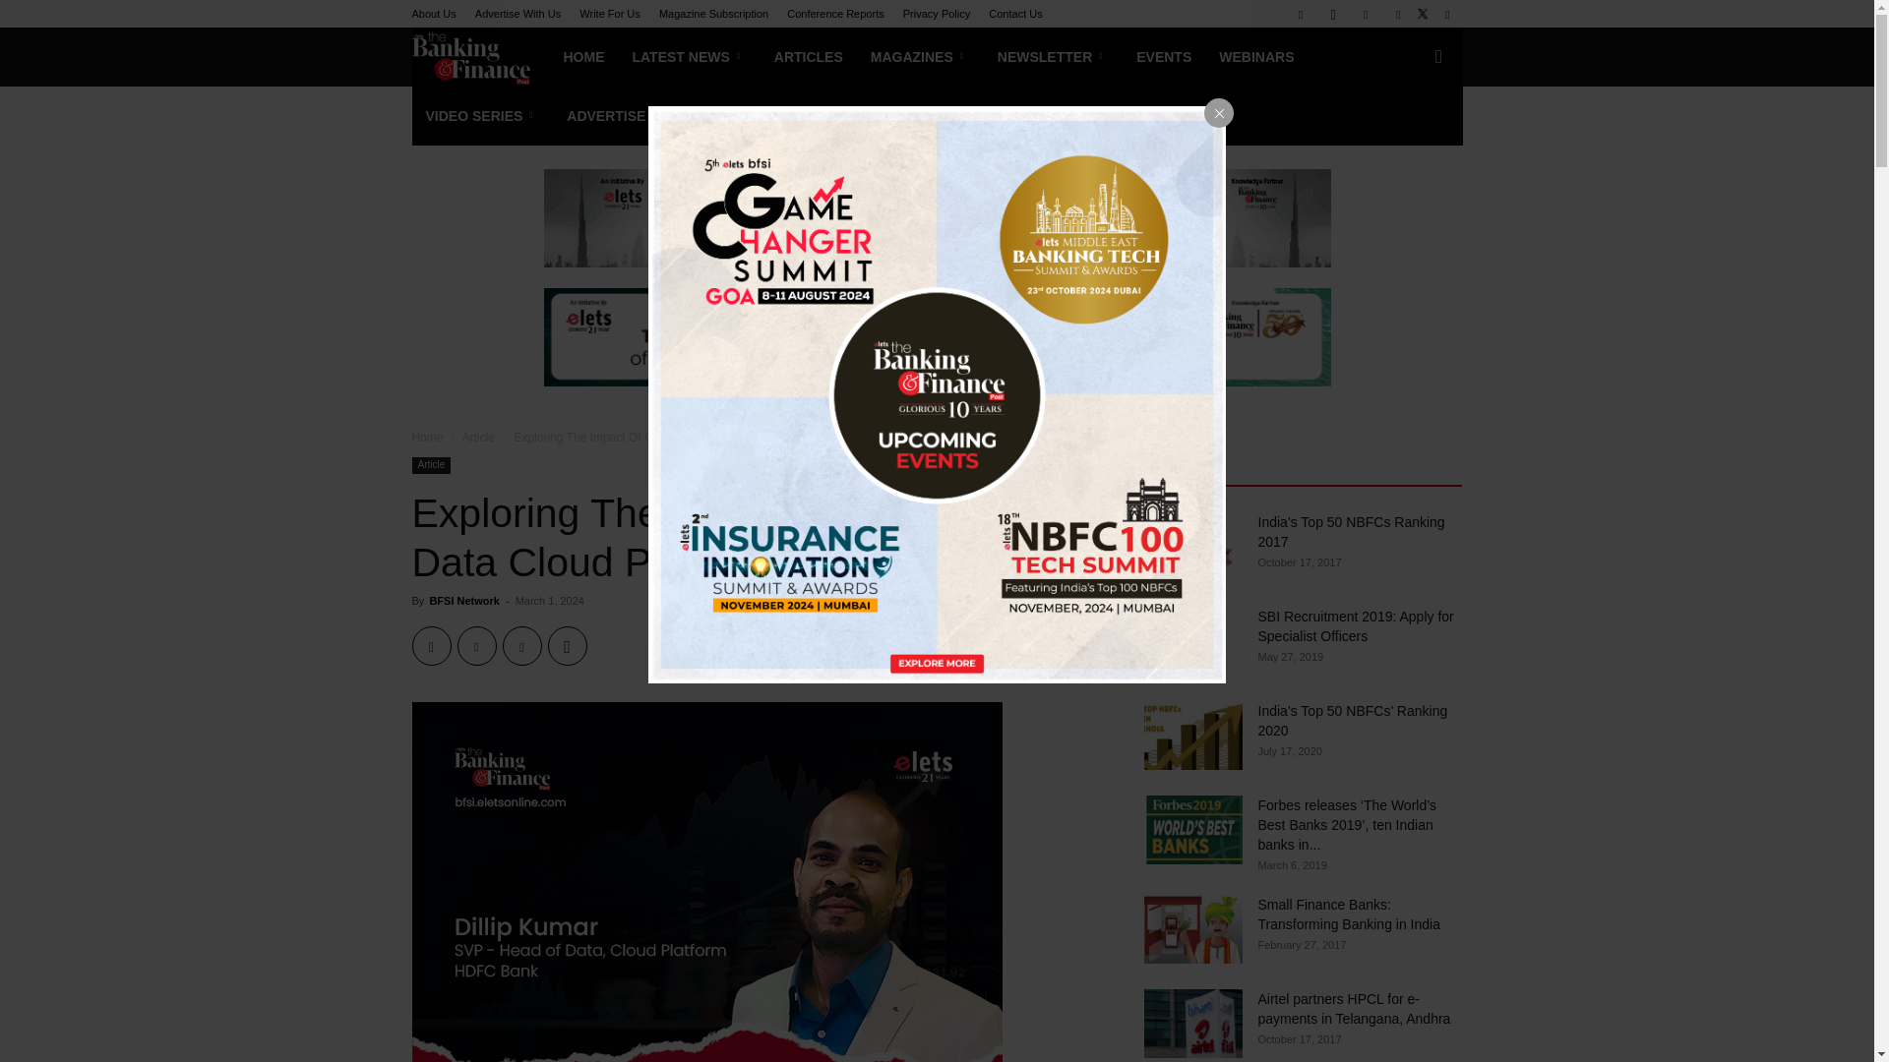 The height and width of the screenshot is (1062, 1889). I want to click on Linkedin, so click(1366, 14).